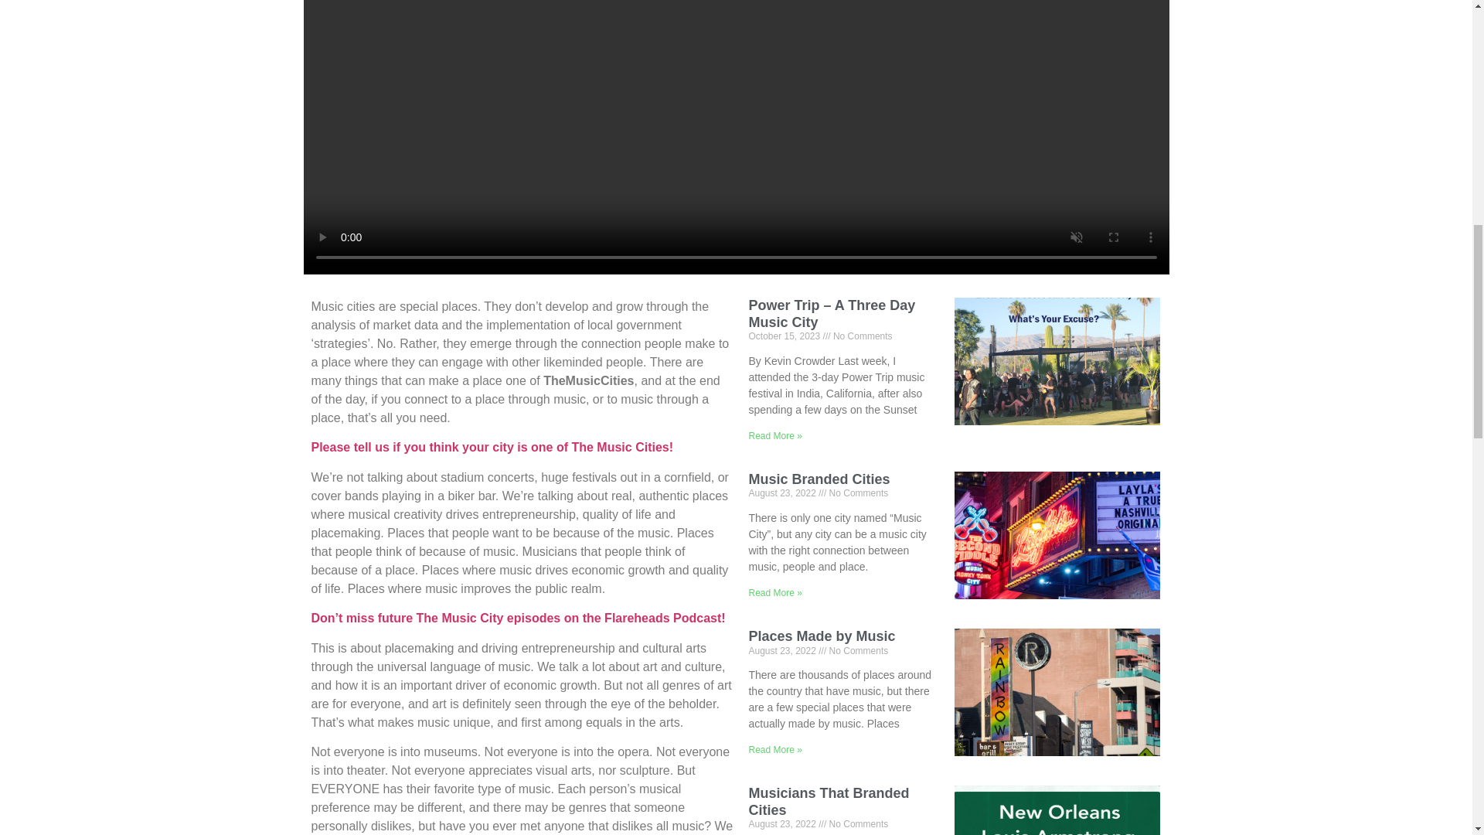 This screenshot has height=835, width=1484. What do you see at coordinates (818, 479) in the screenshot?
I see `Music Branded Cities` at bounding box center [818, 479].